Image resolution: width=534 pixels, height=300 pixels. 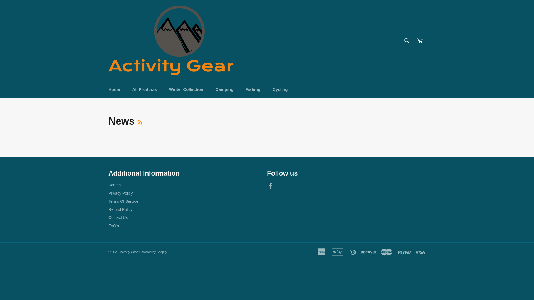 What do you see at coordinates (123, 201) in the screenshot?
I see `Terms Of Service` at bounding box center [123, 201].